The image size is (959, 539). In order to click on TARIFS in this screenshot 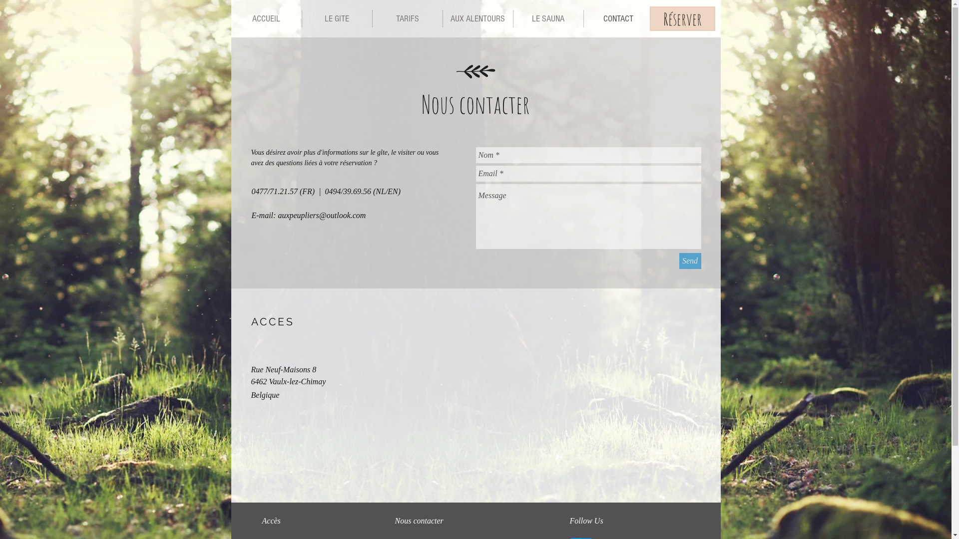, I will do `click(408, 19)`.